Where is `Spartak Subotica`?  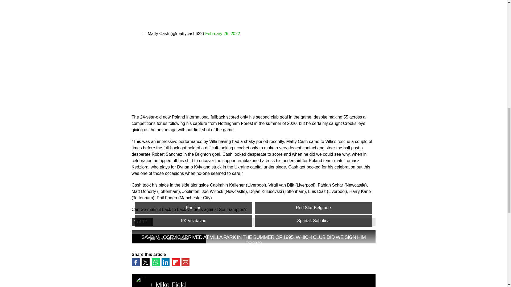
Spartak Subotica is located at coordinates (313, 221).